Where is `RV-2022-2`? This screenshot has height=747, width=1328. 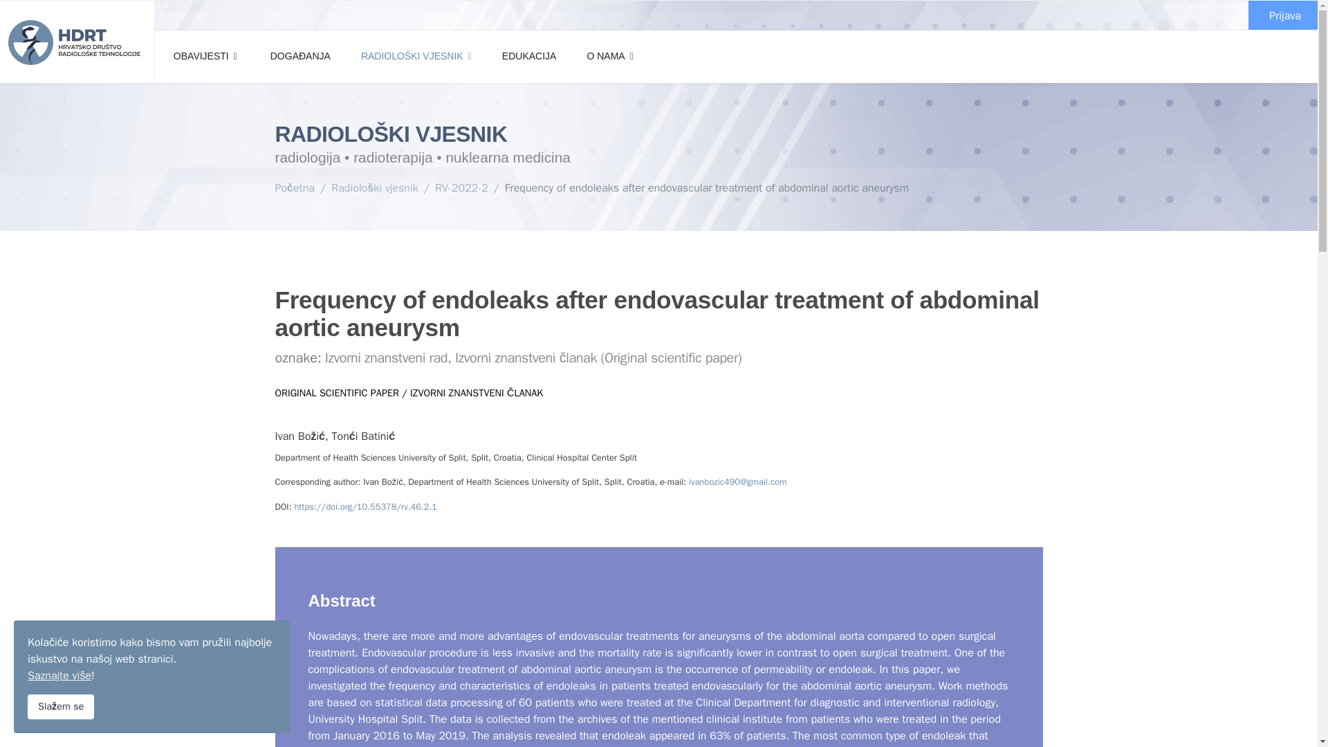
RV-2022-2 is located at coordinates (461, 188).